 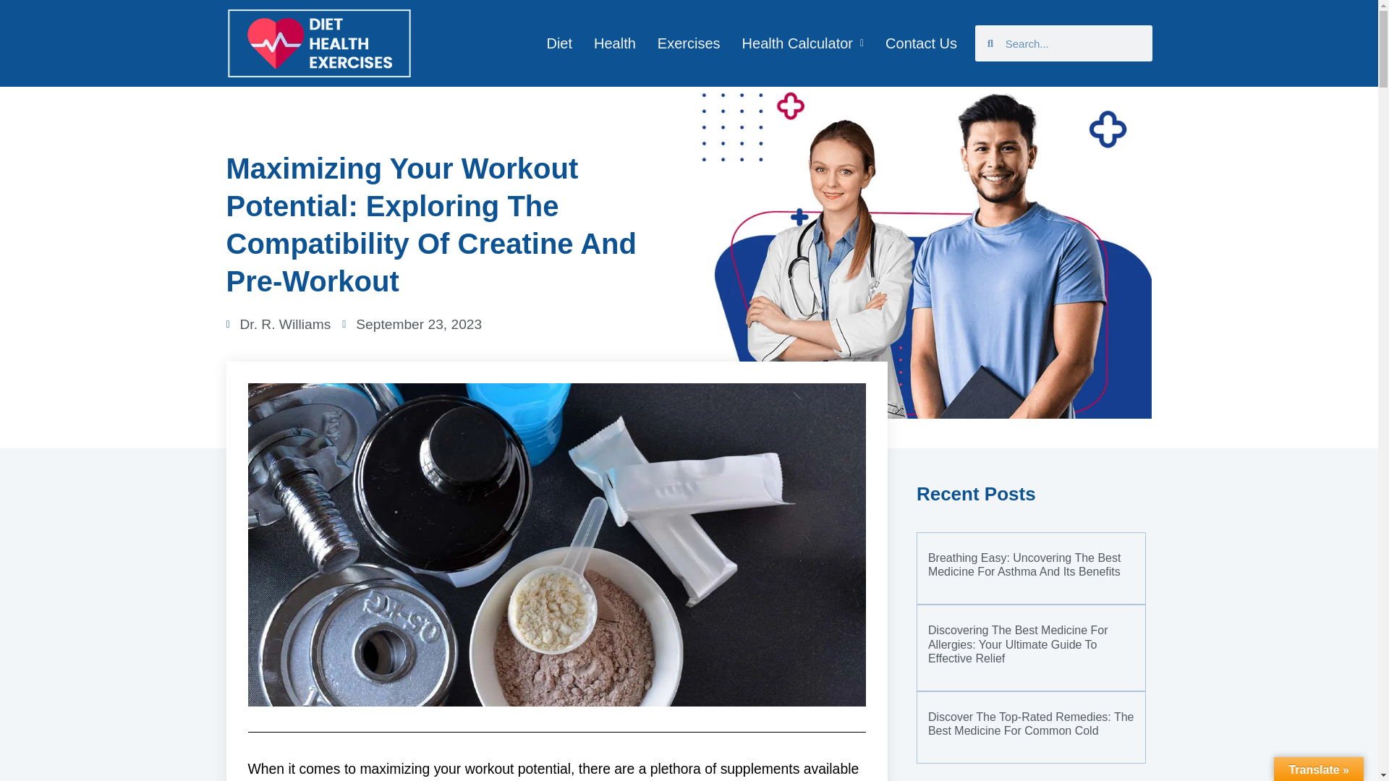 What do you see at coordinates (558, 43) in the screenshot?
I see `Diet` at bounding box center [558, 43].